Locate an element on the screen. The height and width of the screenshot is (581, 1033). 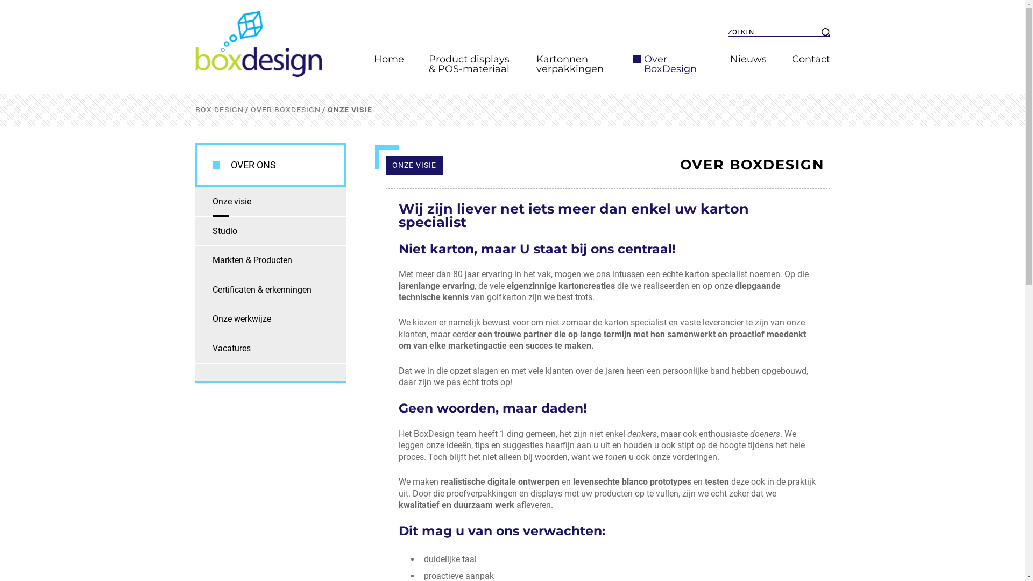
Kartonnen verpakkingen is located at coordinates (578, 64).